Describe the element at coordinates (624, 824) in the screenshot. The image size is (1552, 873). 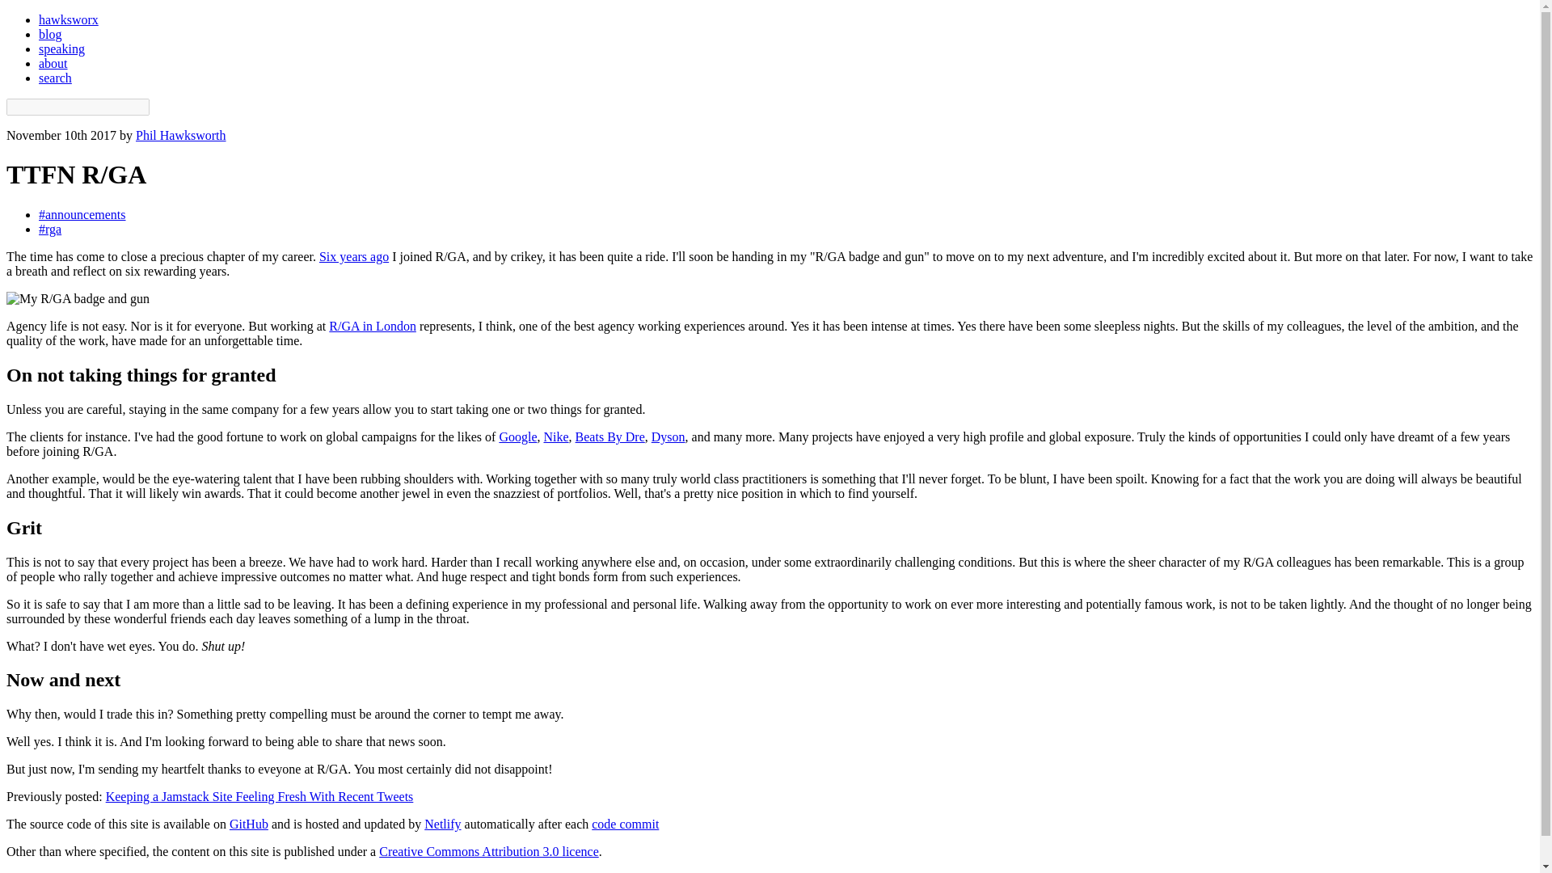
I see `code commit` at that location.